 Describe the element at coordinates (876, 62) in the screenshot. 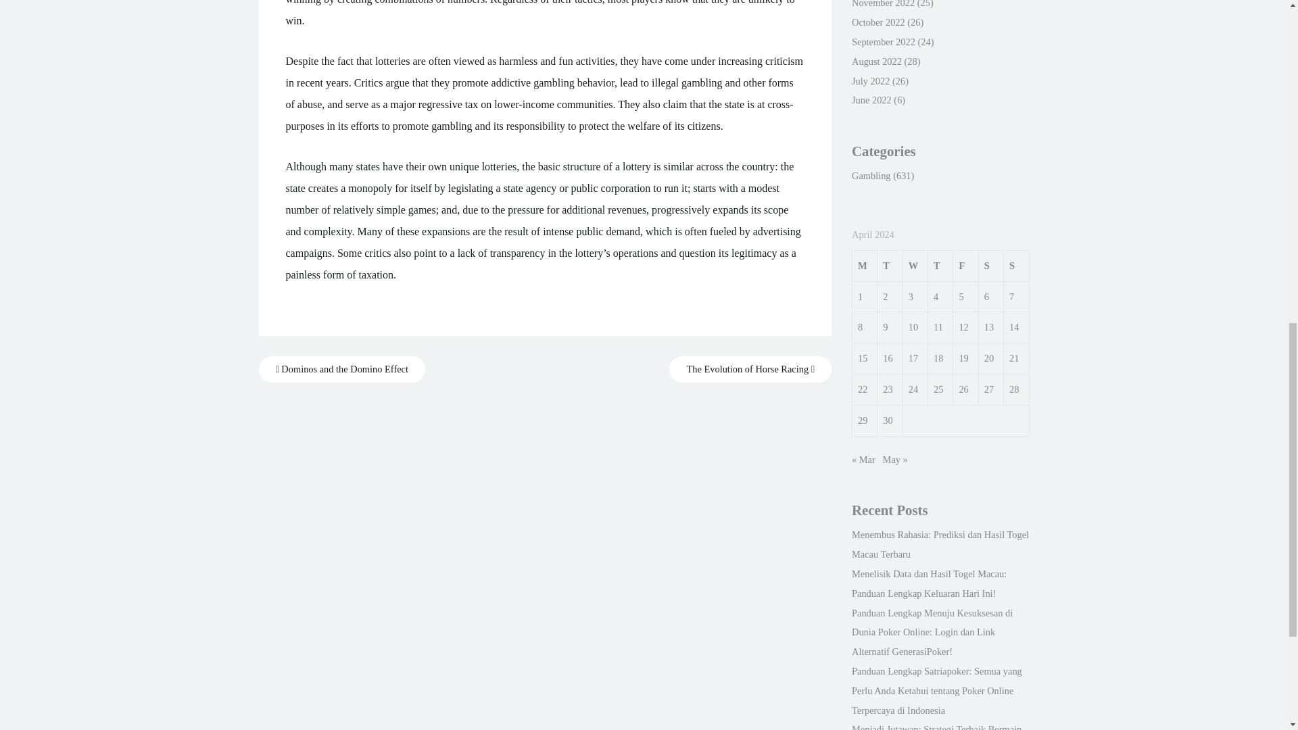

I see `August 2022` at that location.